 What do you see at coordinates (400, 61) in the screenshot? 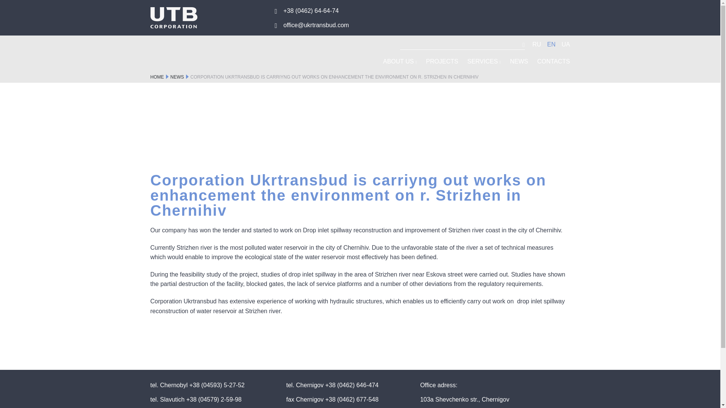
I see `ABOUT US` at bounding box center [400, 61].